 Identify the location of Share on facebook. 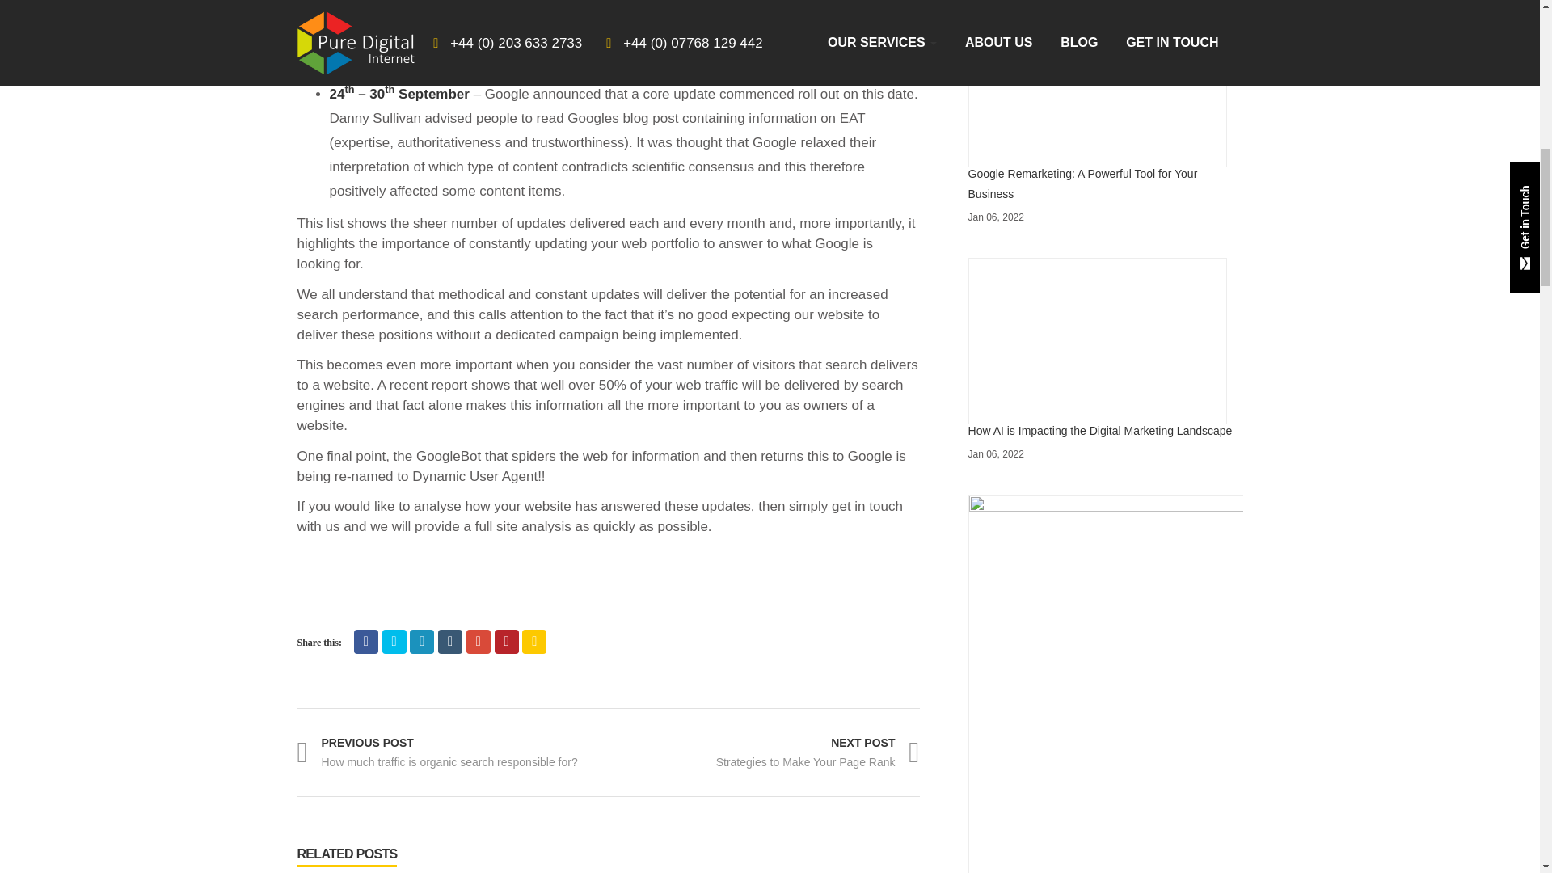
(365, 641).